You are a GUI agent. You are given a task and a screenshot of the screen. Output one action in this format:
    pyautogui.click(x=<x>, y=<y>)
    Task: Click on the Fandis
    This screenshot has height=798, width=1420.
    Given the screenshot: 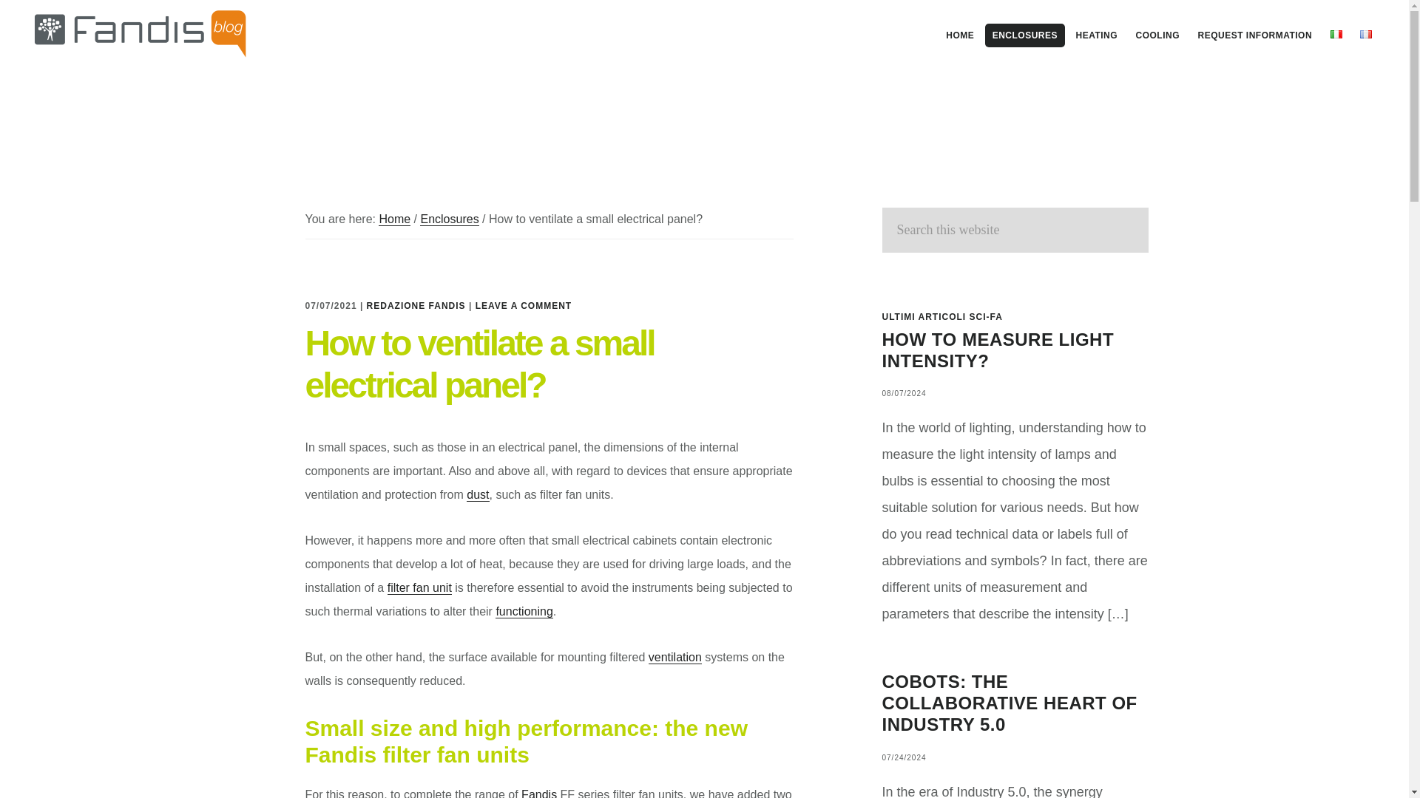 What is the action you would take?
    pyautogui.click(x=538, y=794)
    